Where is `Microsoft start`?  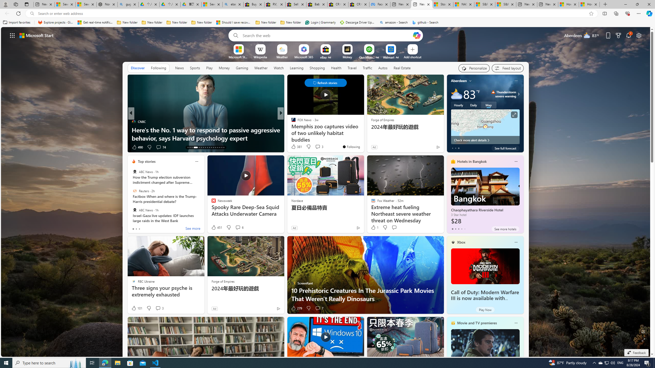
Microsoft start is located at coordinates (37, 35).